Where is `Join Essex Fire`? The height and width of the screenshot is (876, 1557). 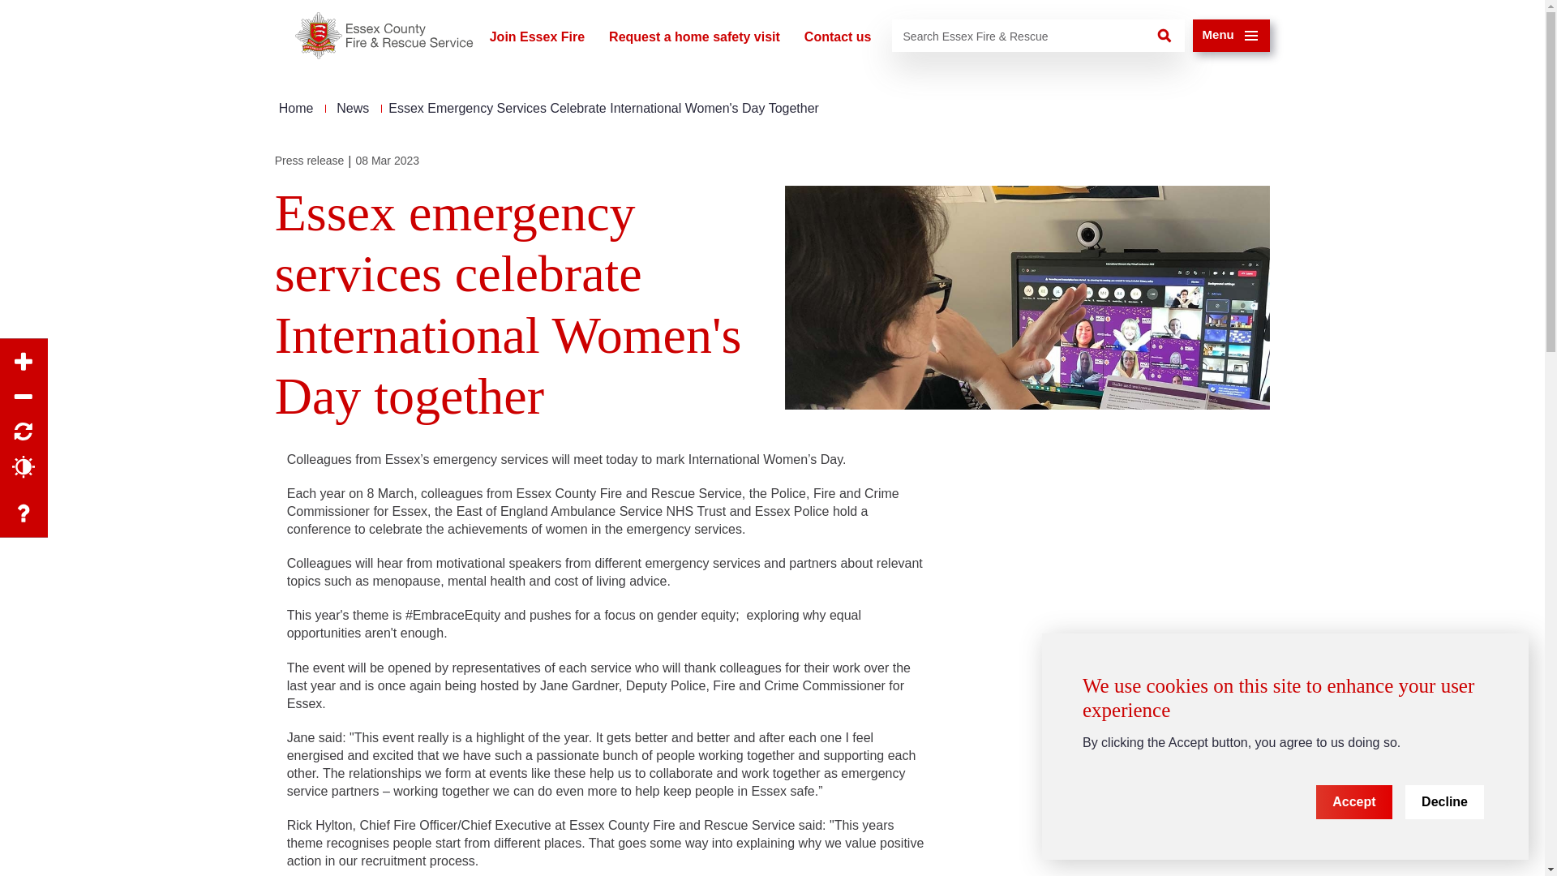 Join Essex Fire is located at coordinates (537, 37).